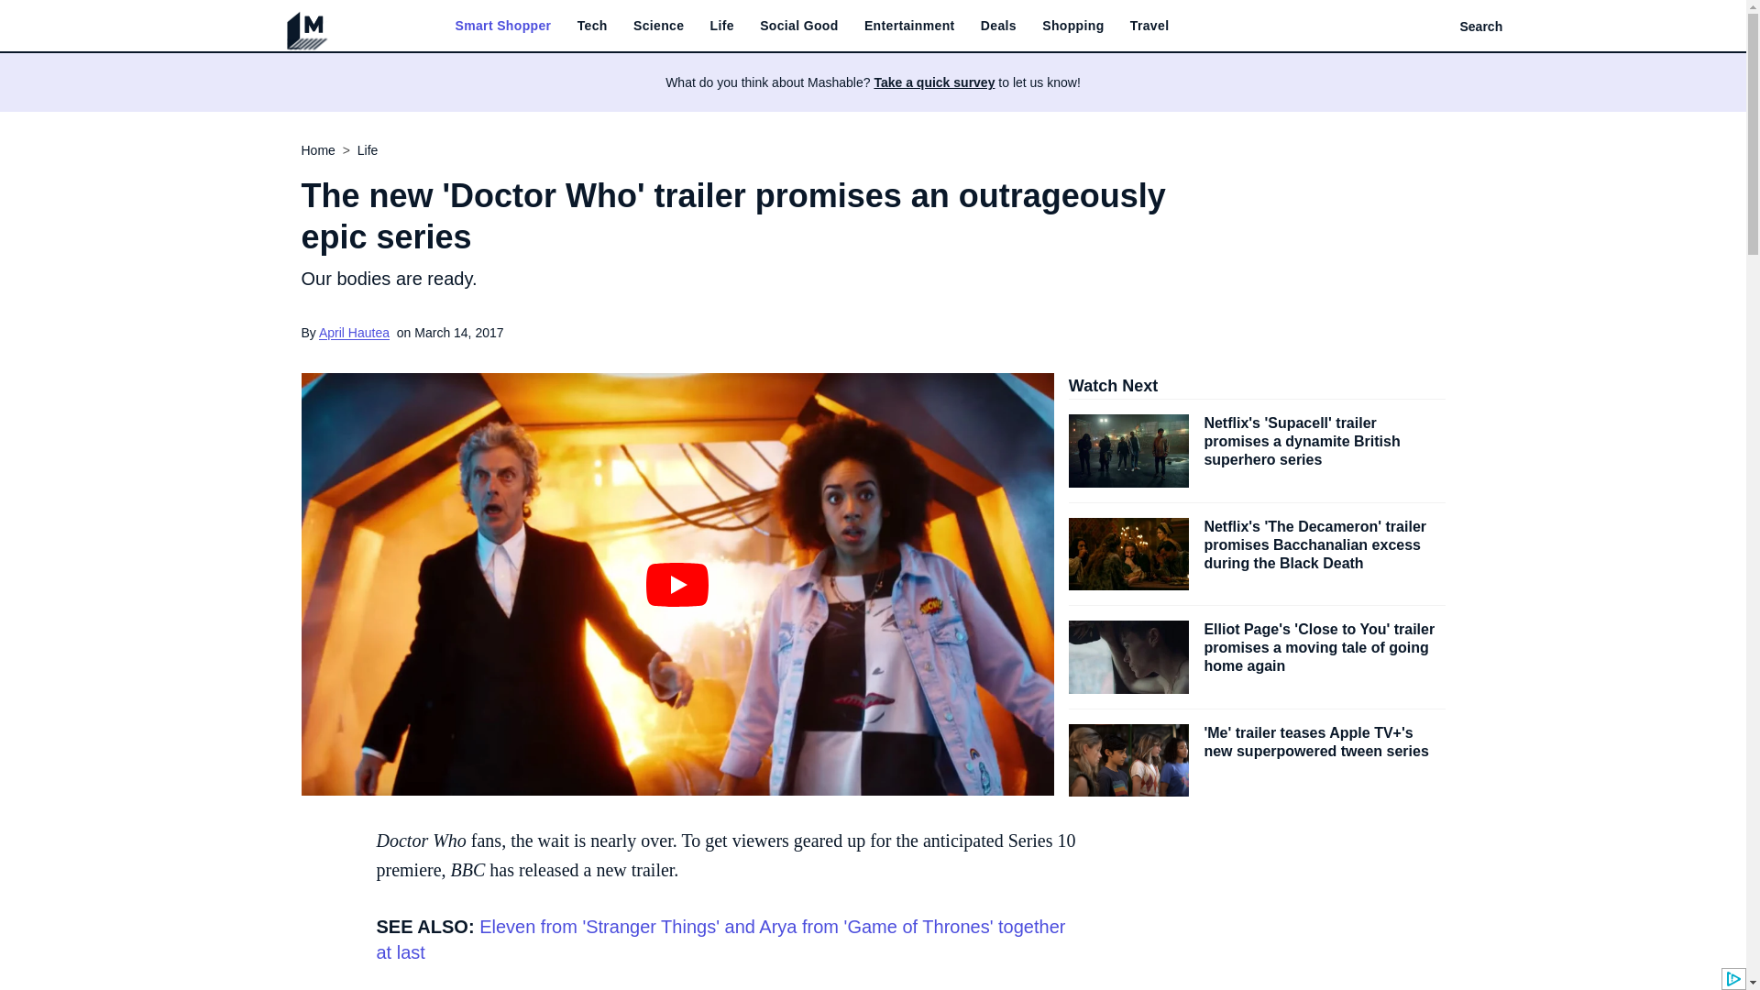 This screenshot has width=1760, height=990. What do you see at coordinates (1149, 26) in the screenshot?
I see `Travel` at bounding box center [1149, 26].